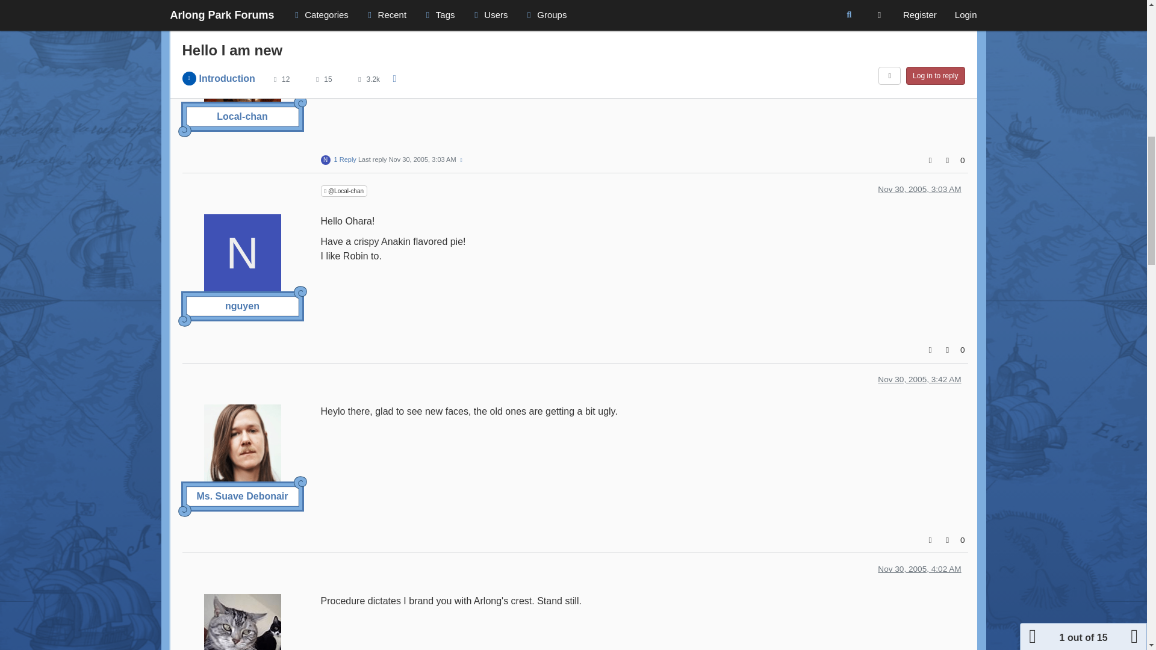 This screenshot has width=1156, height=650. I want to click on spiral, so click(184, 320).